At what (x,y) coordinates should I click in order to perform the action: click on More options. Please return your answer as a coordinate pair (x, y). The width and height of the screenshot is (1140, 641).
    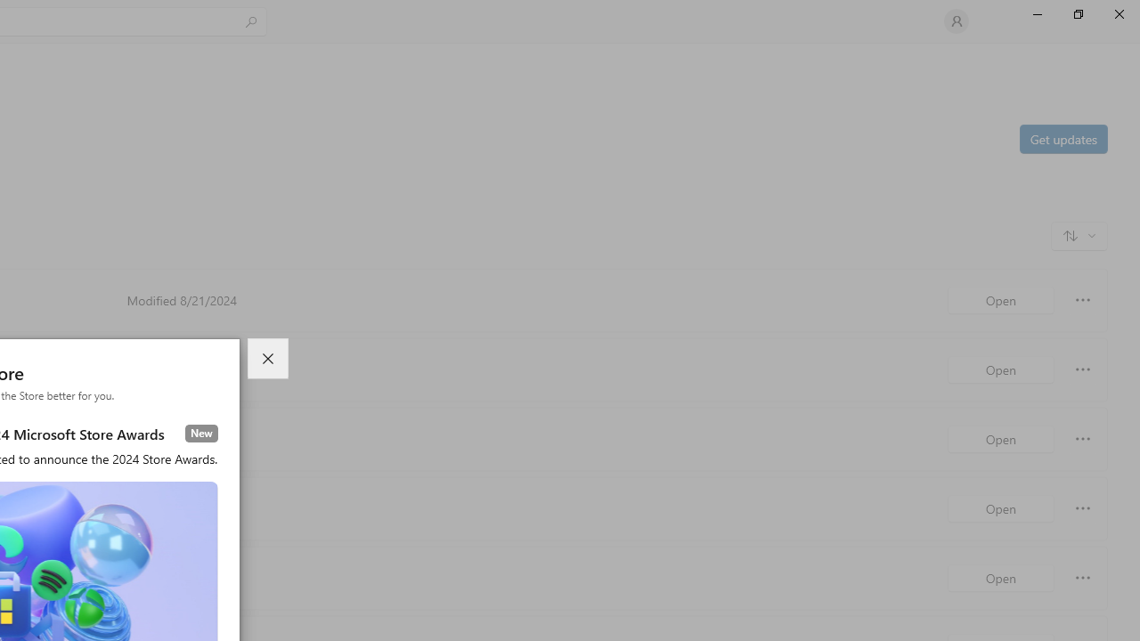
    Looking at the image, I should click on (1083, 577).